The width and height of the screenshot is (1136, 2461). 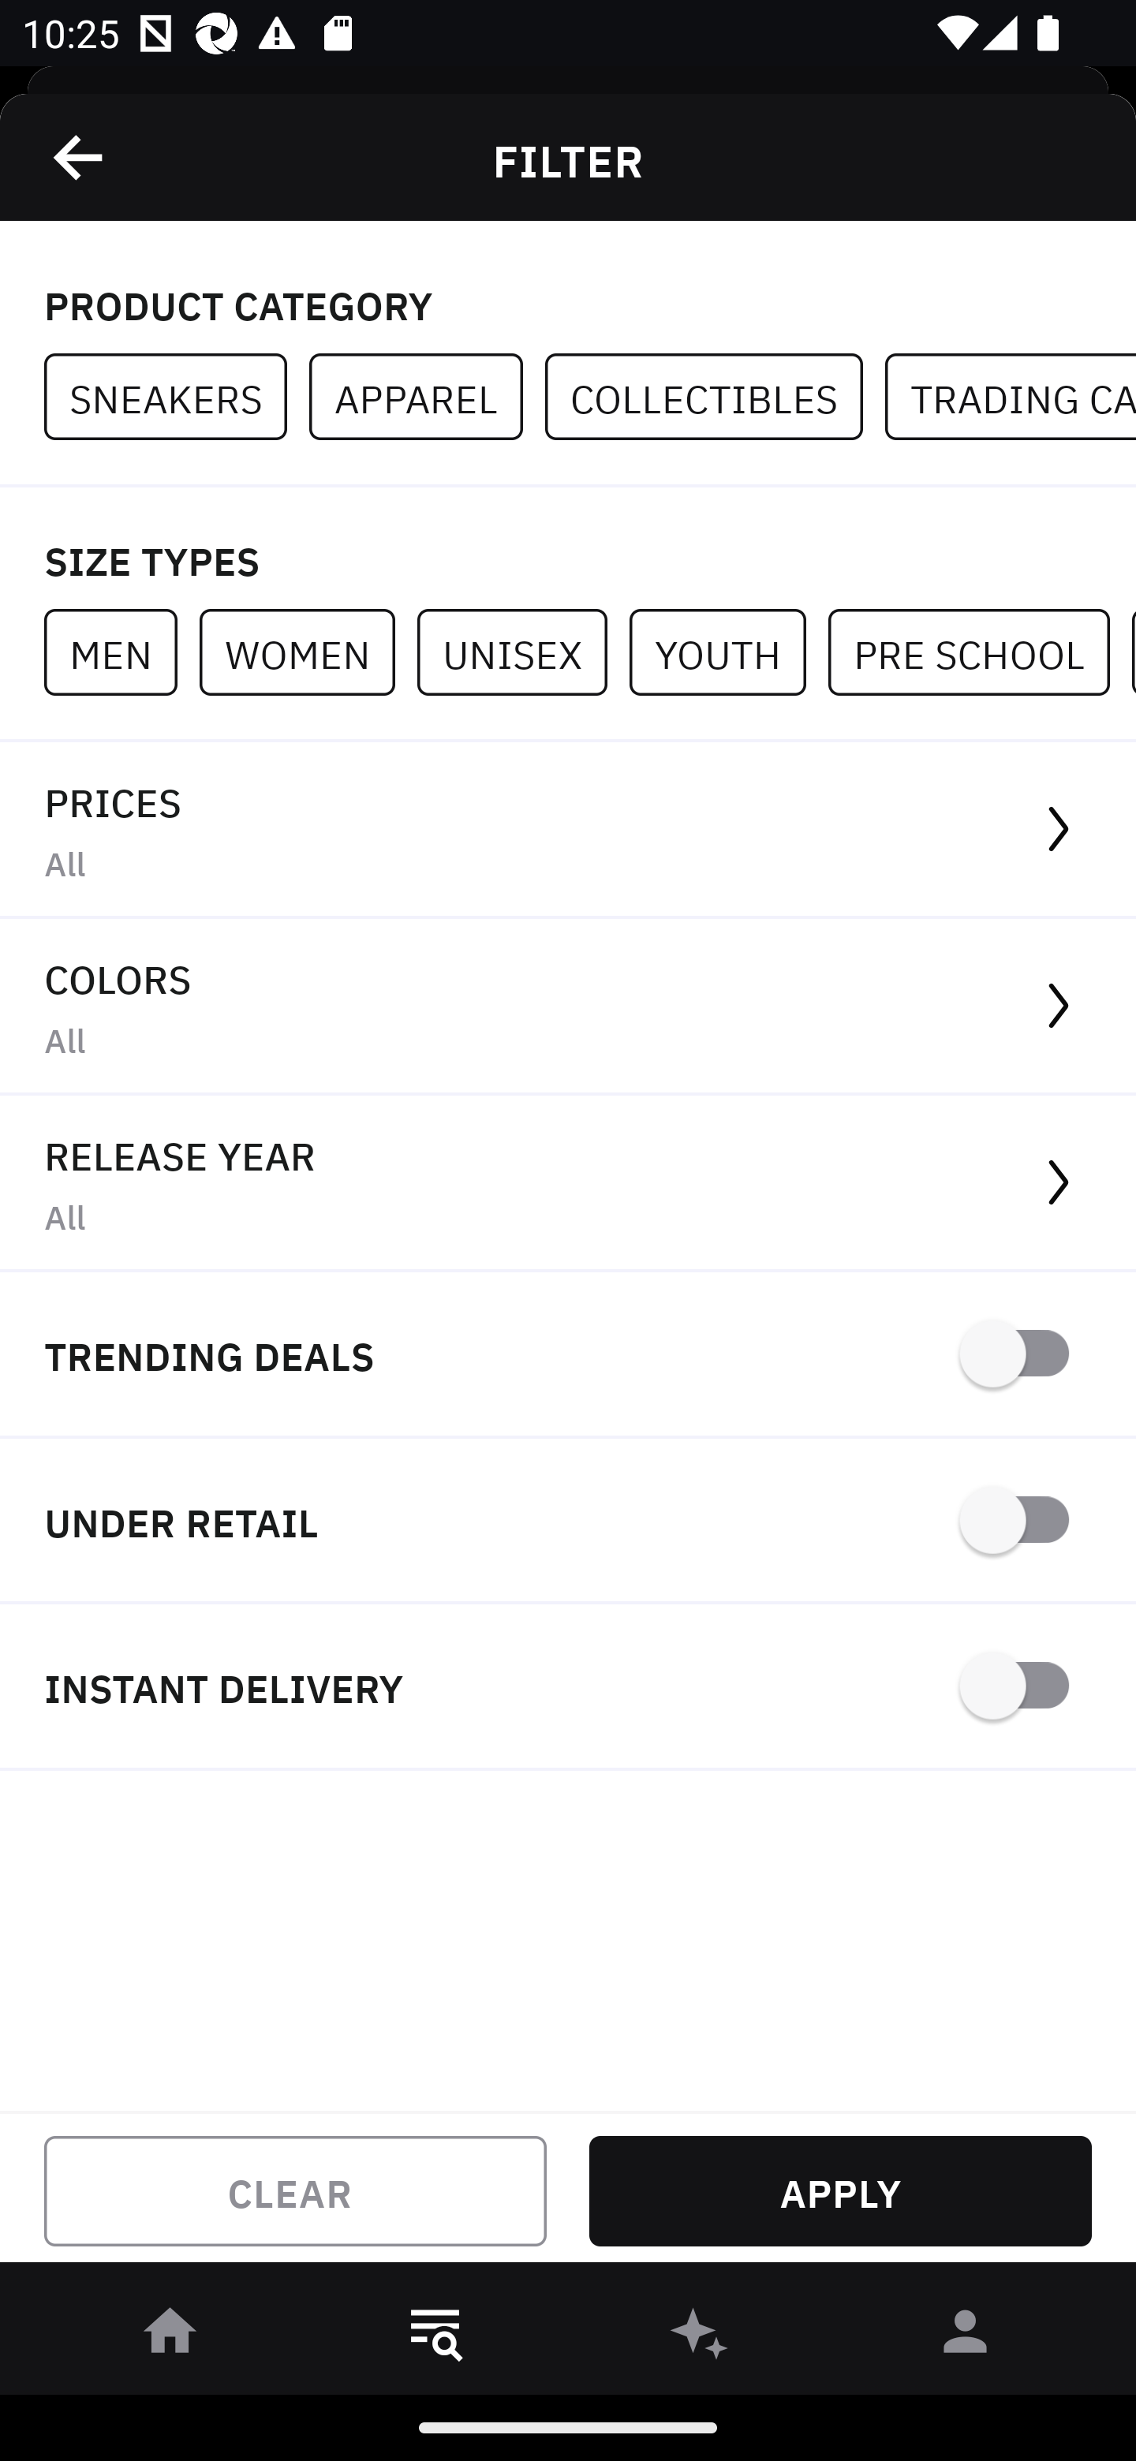 What do you see at coordinates (80, 157) in the screenshot?
I see `` at bounding box center [80, 157].